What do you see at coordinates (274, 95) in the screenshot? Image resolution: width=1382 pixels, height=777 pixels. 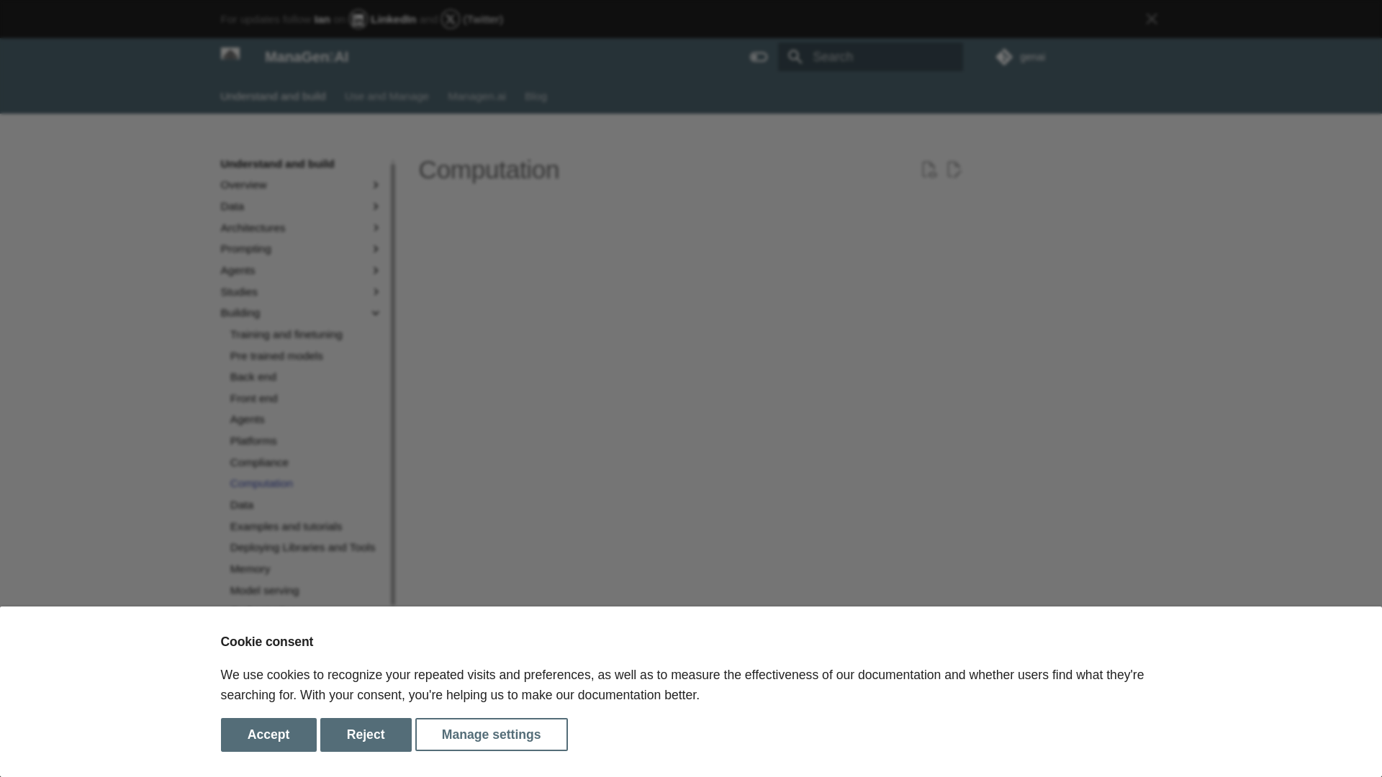 I see `Understand and build` at bounding box center [274, 95].